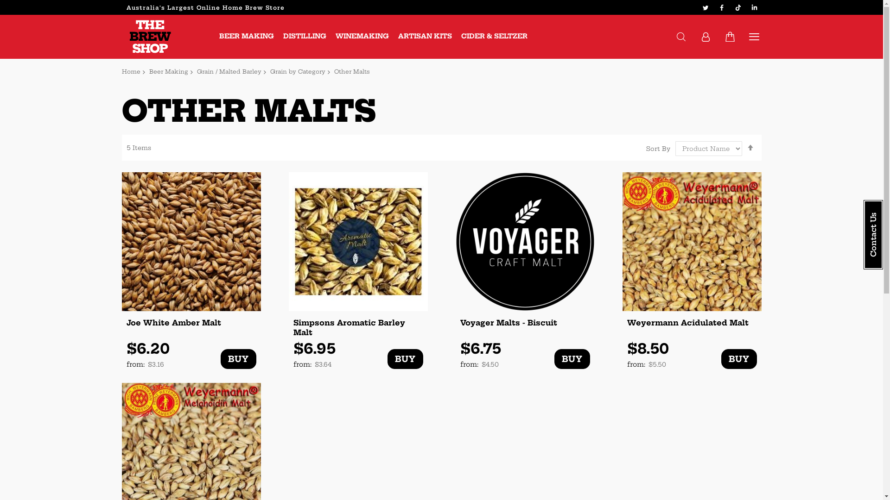 This screenshot has width=890, height=500. Describe the element at coordinates (151, 37) in the screenshot. I see `The Brew Shop` at that location.